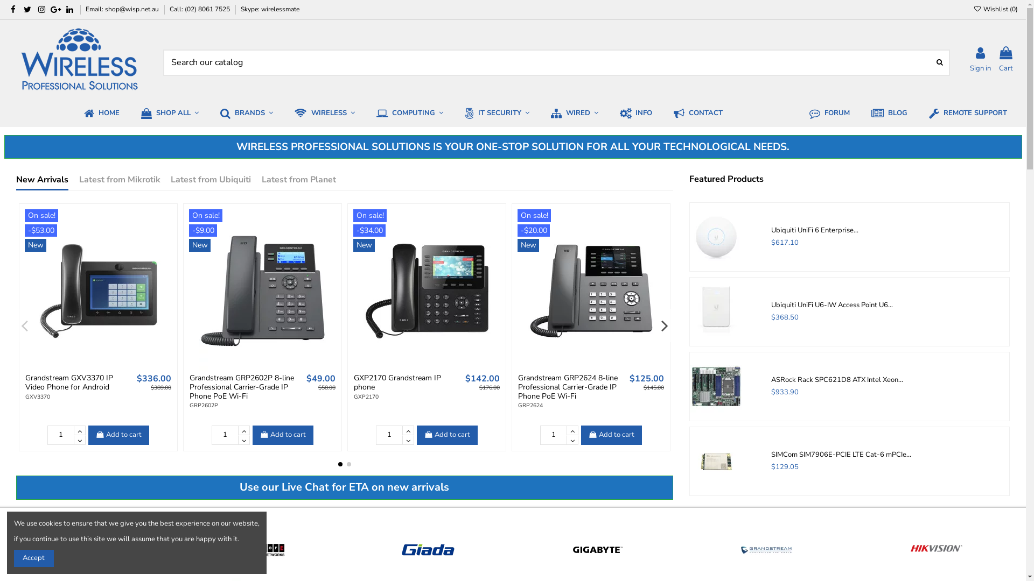 The image size is (1034, 581). What do you see at coordinates (612, 435) in the screenshot?
I see `Add to cart` at bounding box center [612, 435].